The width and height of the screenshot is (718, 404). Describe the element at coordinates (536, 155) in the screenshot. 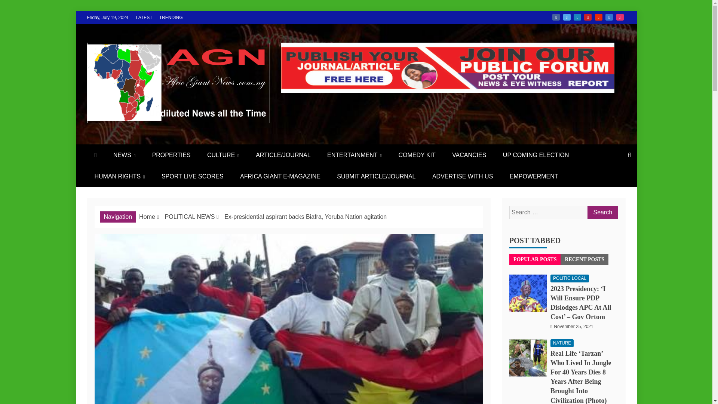

I see `UP COMING ELECTION` at that location.